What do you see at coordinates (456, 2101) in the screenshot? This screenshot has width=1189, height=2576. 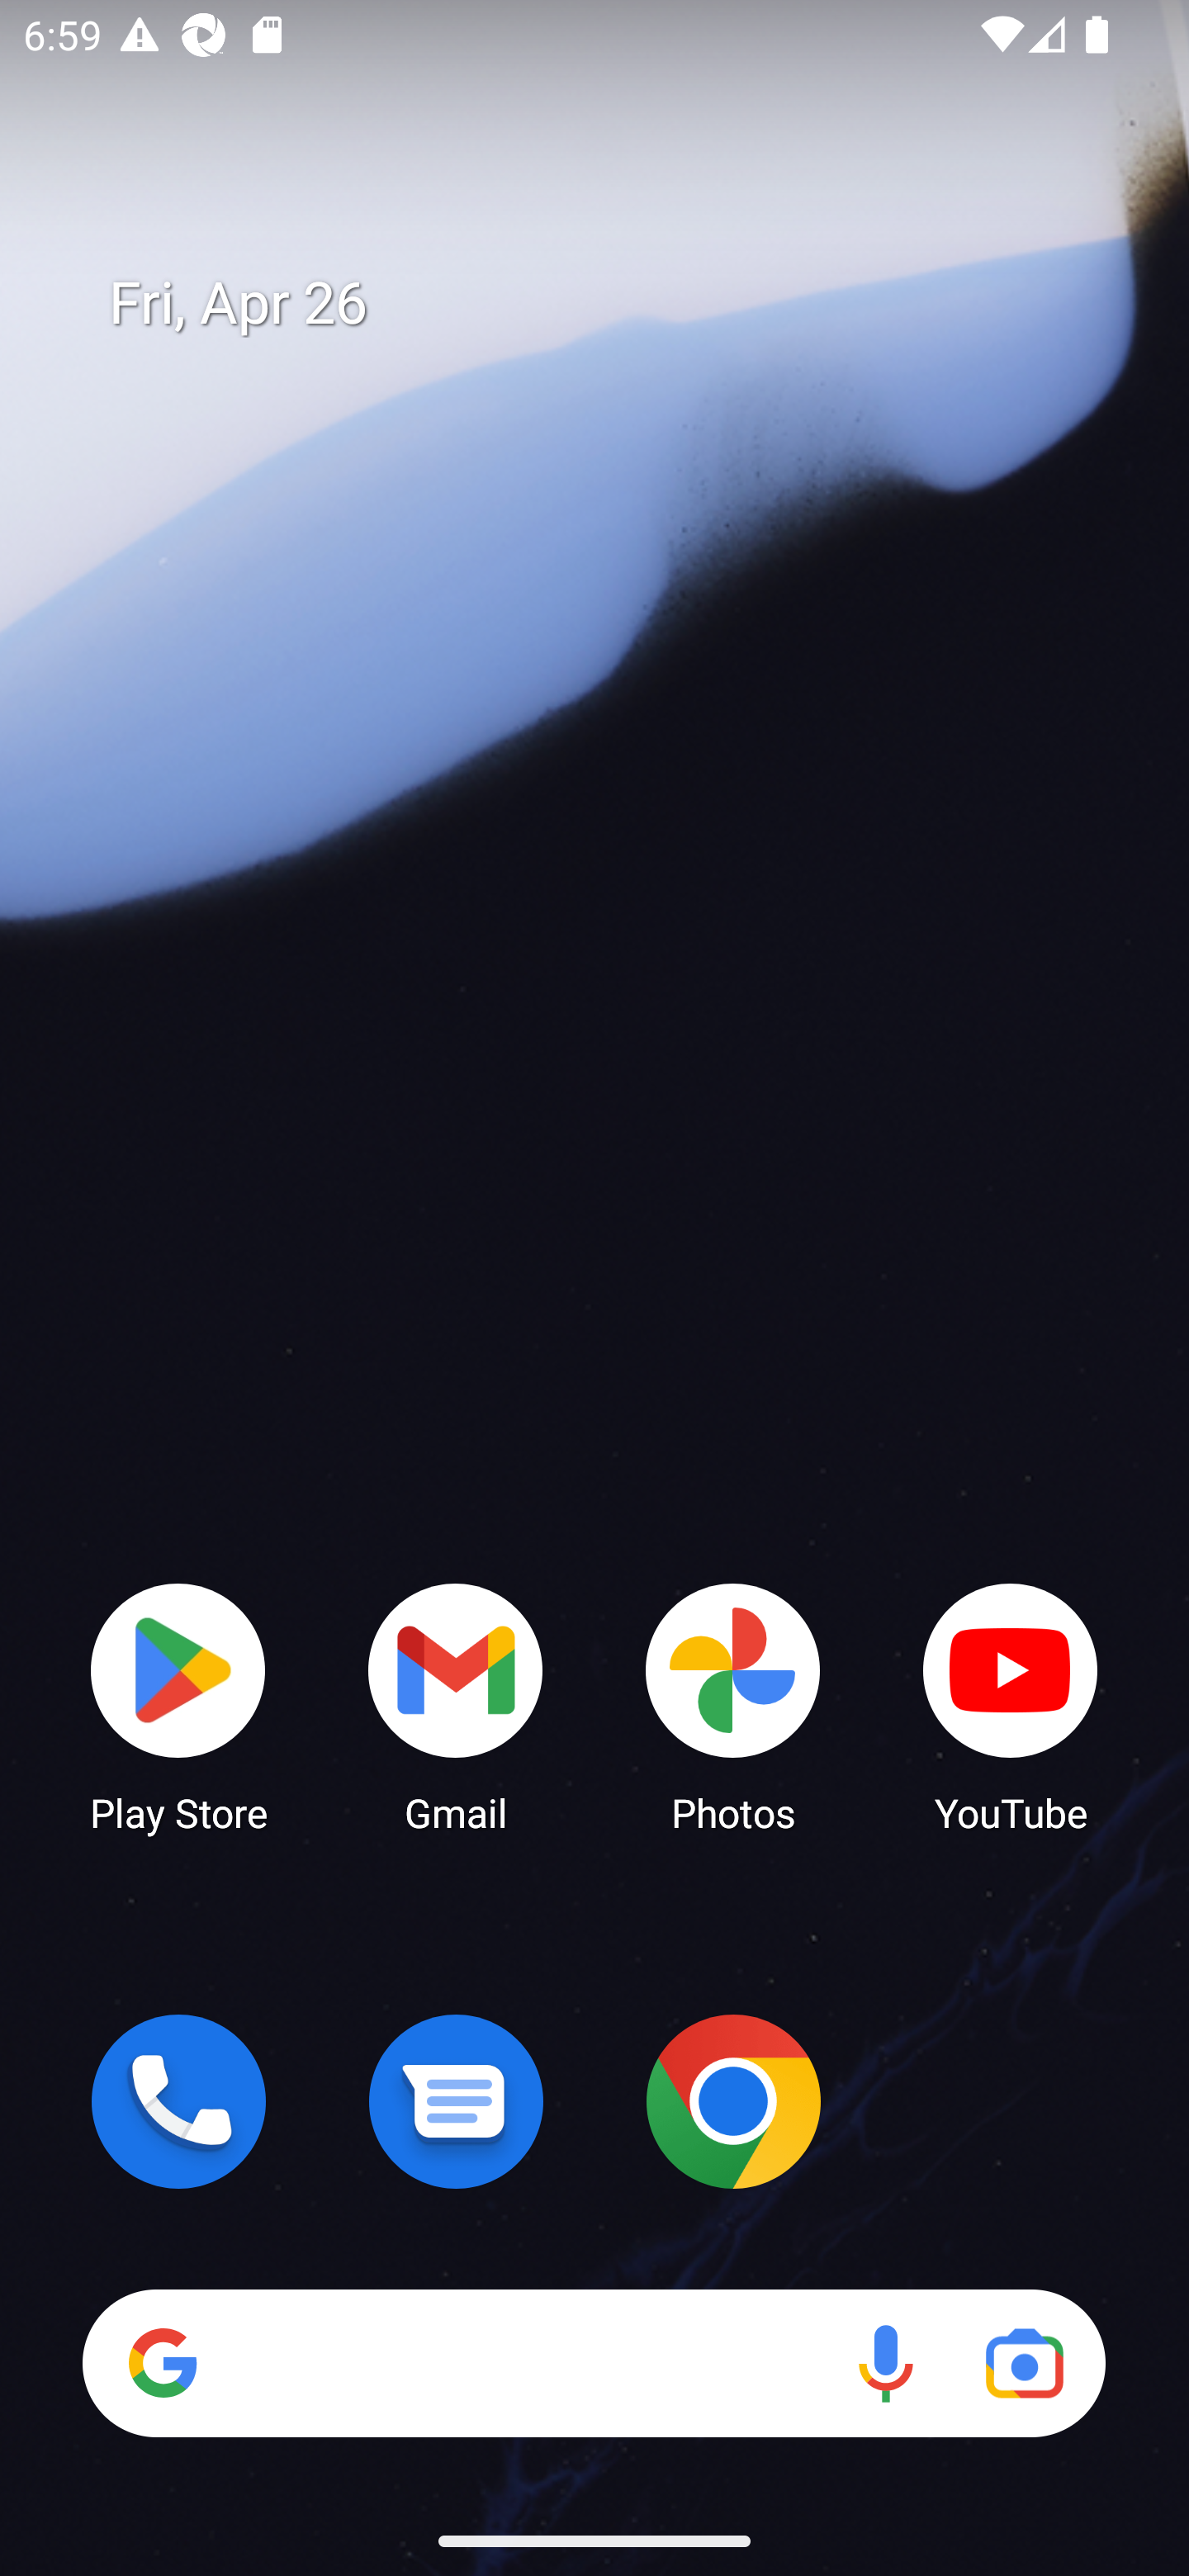 I see `Messages` at bounding box center [456, 2101].